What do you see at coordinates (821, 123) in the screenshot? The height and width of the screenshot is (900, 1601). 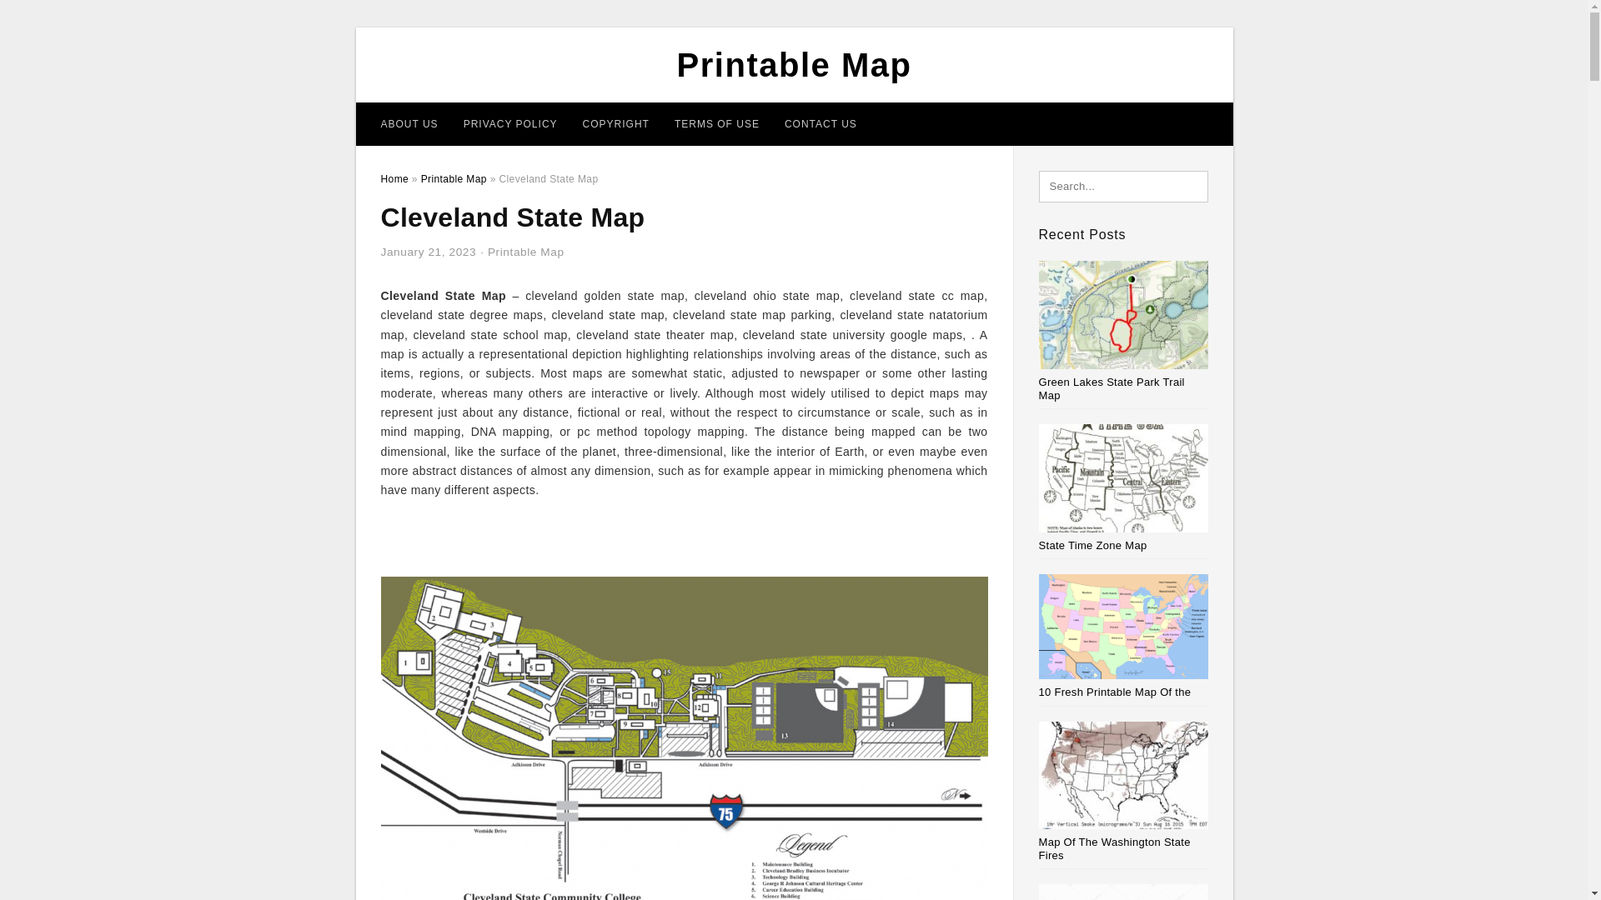 I see `CONTACT US` at bounding box center [821, 123].